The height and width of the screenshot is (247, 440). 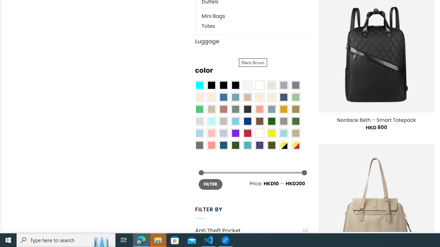 I want to click on Light Gray, so click(x=199, y=121).